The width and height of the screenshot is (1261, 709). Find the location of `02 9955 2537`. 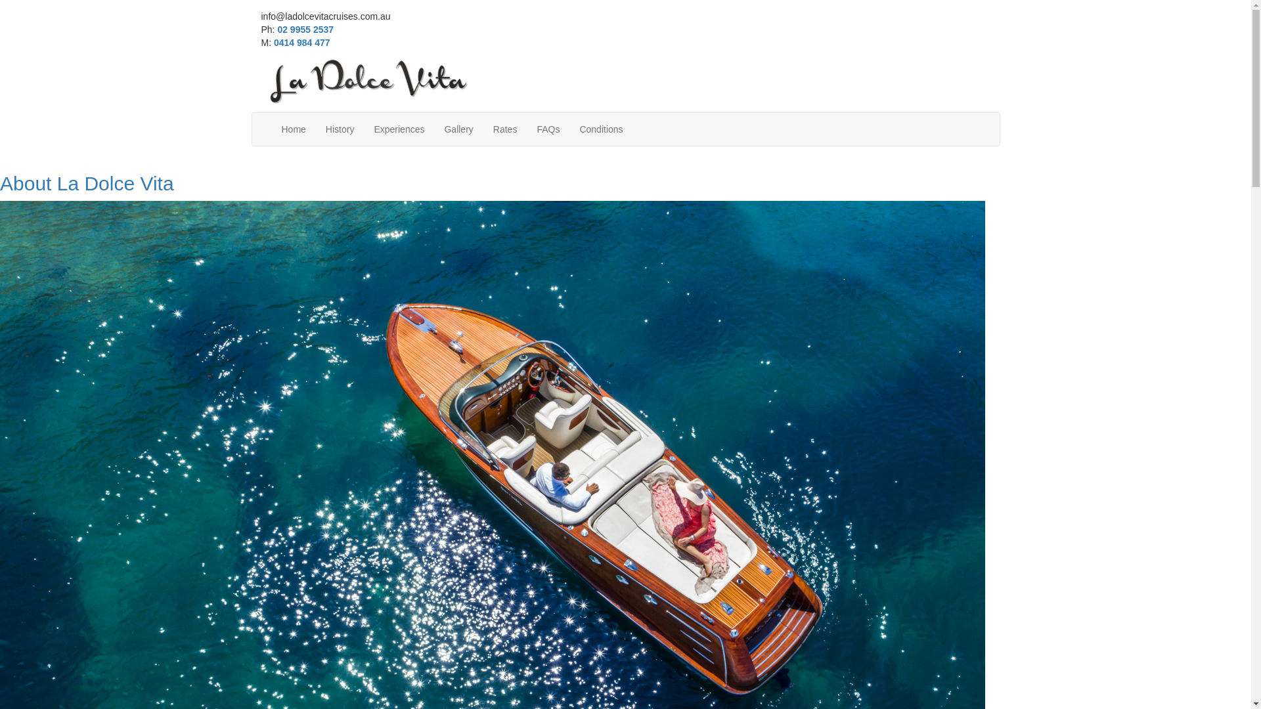

02 9955 2537 is located at coordinates (305, 30).